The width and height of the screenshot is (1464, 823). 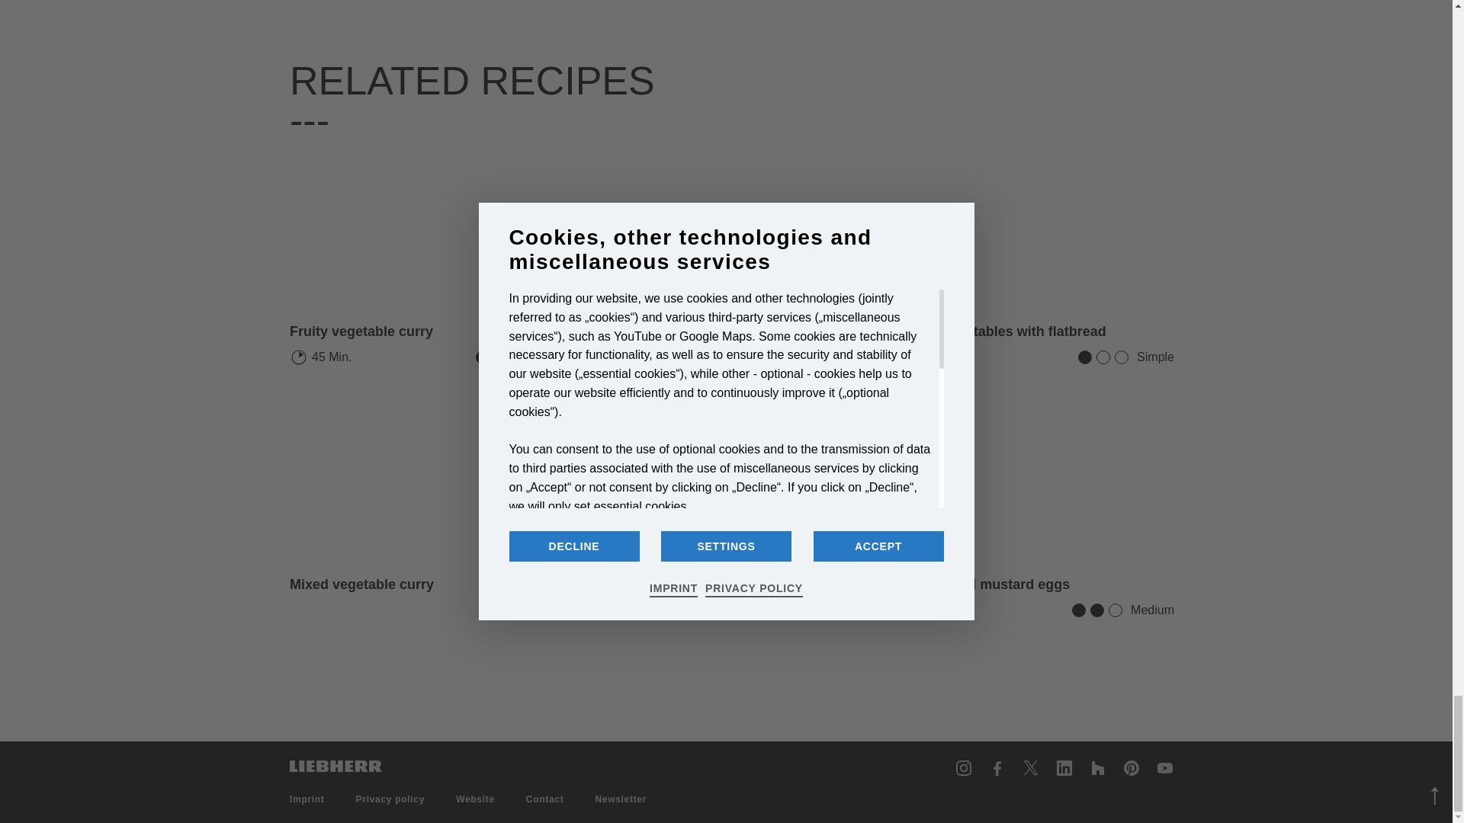 What do you see at coordinates (627, 331) in the screenshot?
I see `Lamb curry` at bounding box center [627, 331].